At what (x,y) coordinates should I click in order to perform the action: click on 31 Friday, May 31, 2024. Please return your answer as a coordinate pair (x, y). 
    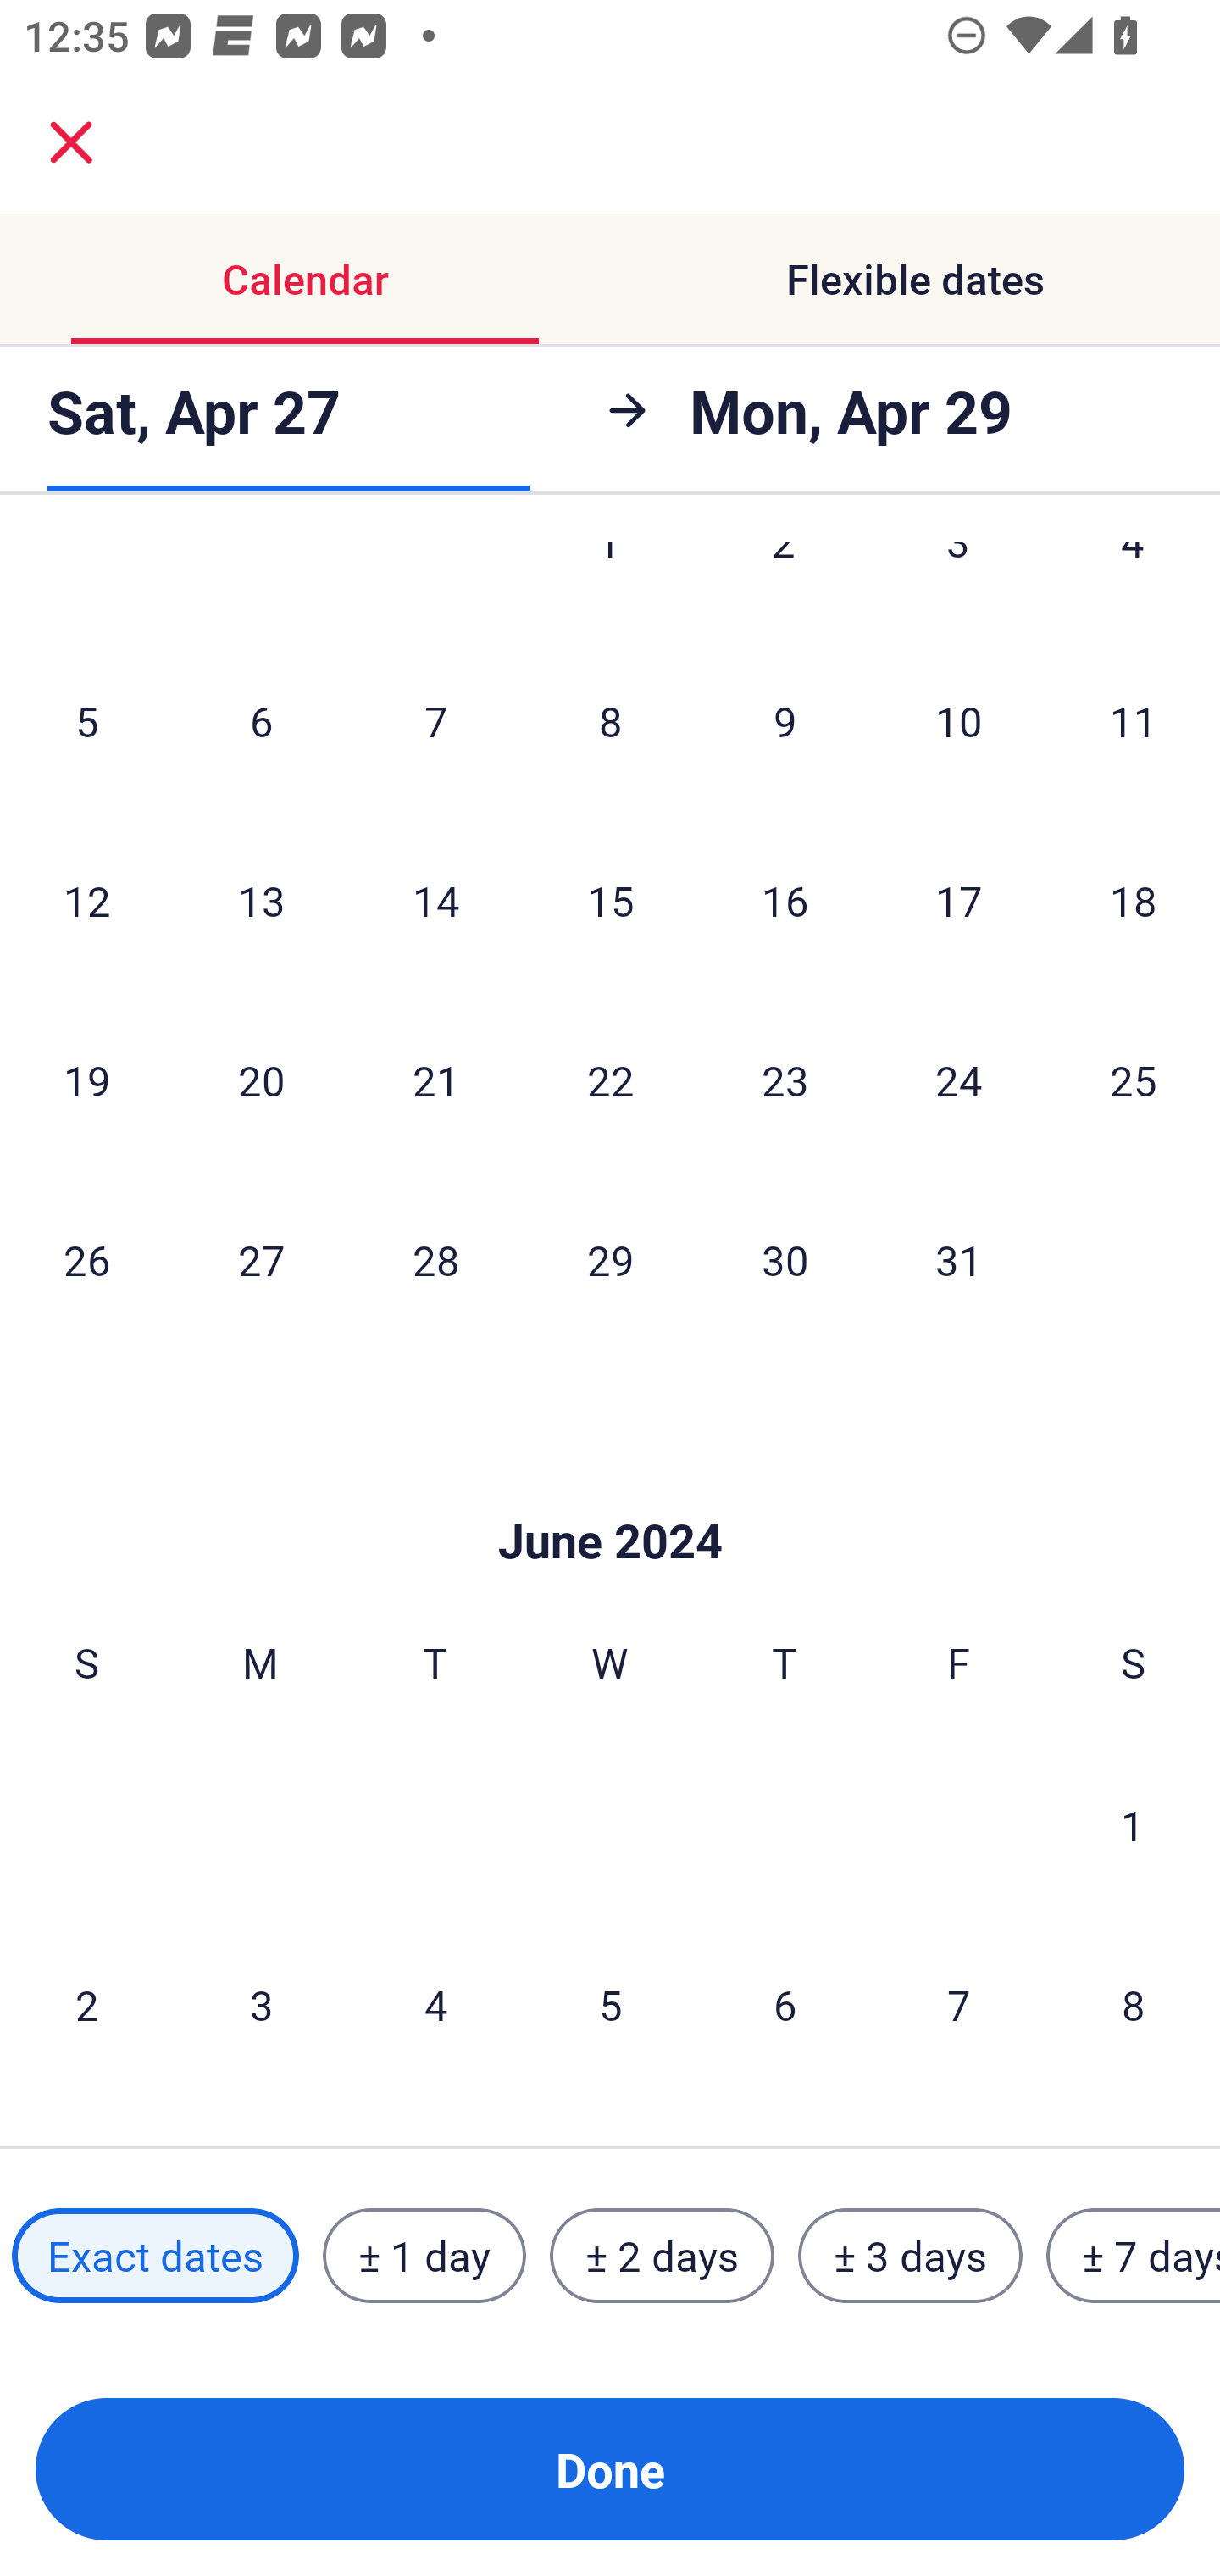
    Looking at the image, I should click on (959, 1259).